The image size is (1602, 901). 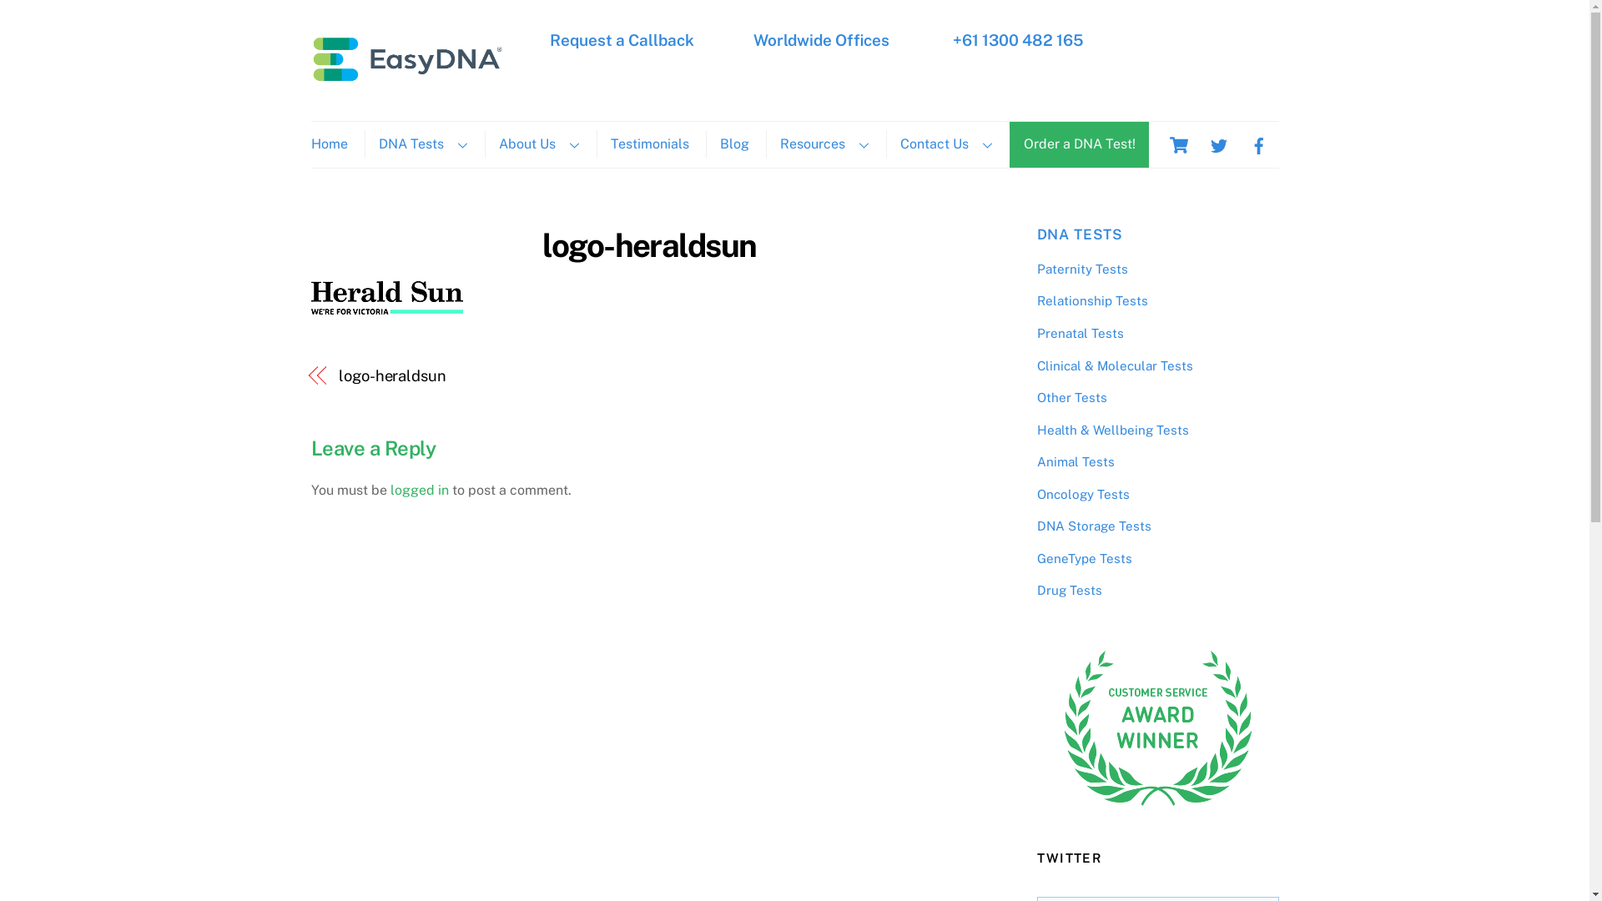 What do you see at coordinates (1081, 269) in the screenshot?
I see `Paternity Tests` at bounding box center [1081, 269].